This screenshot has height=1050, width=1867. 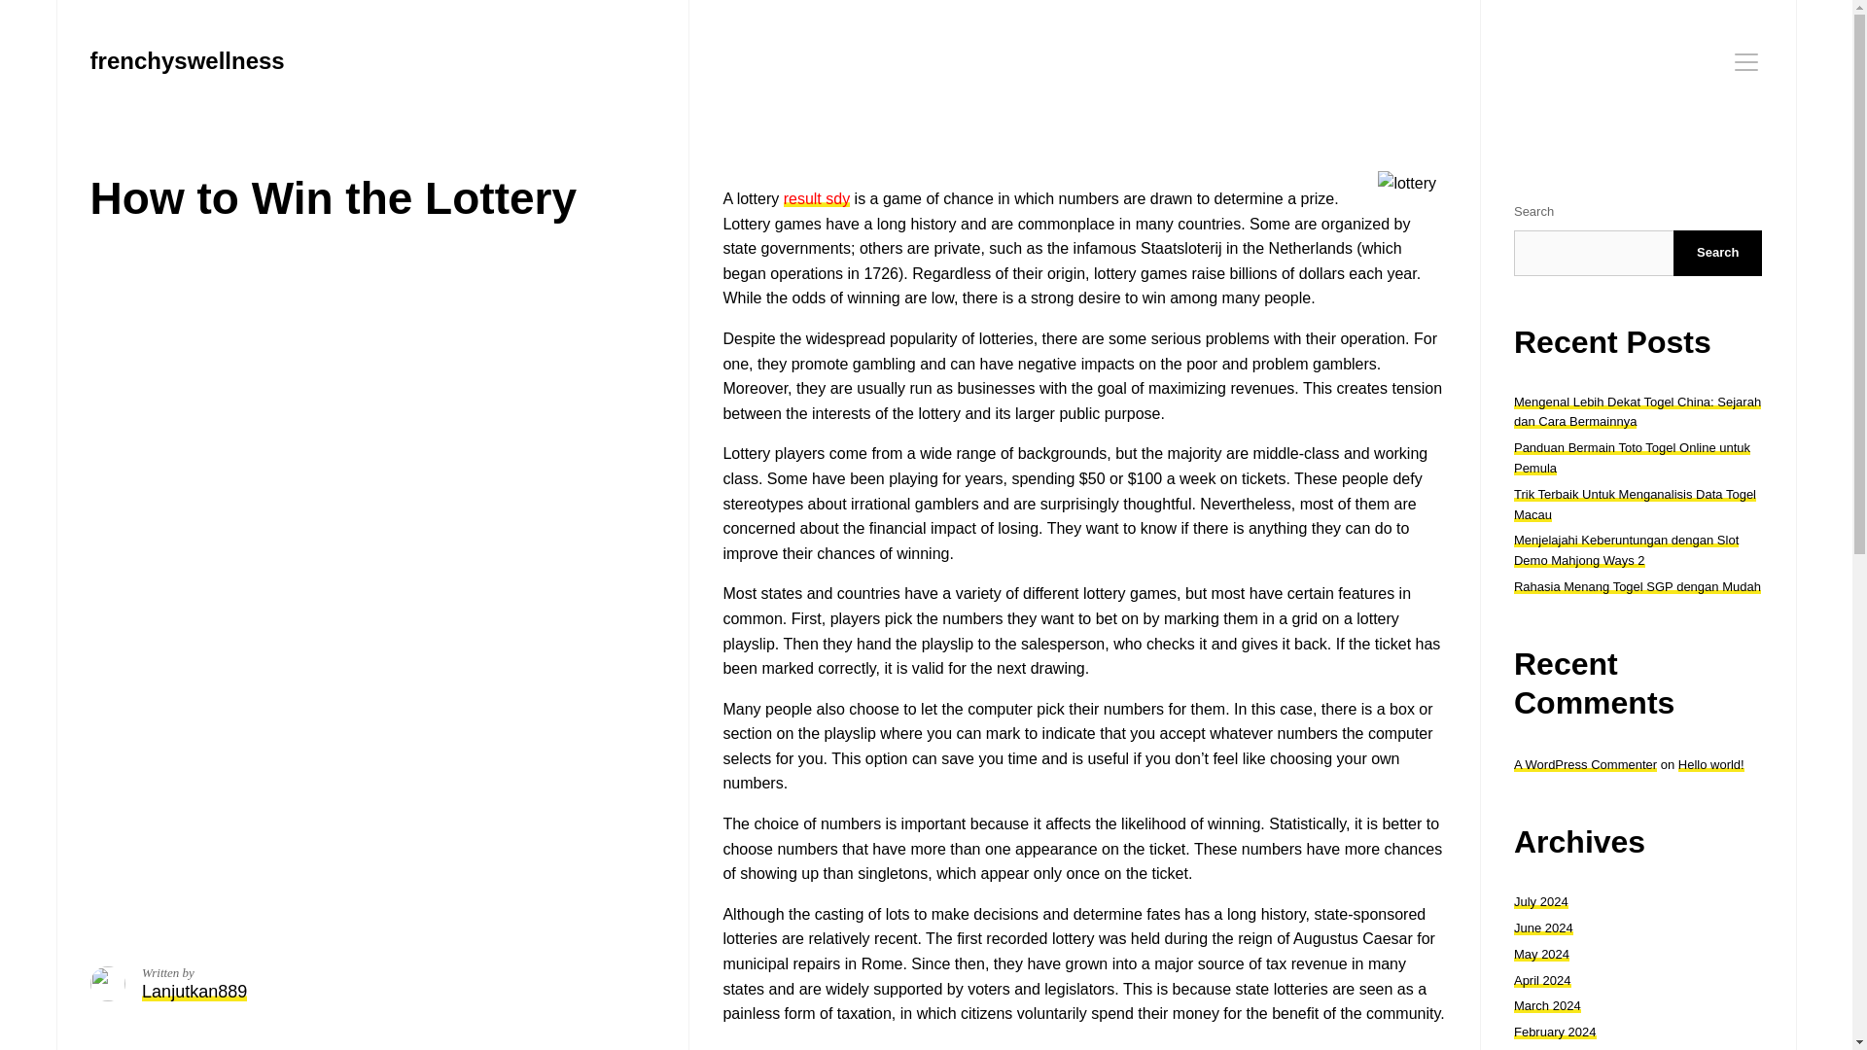 What do you see at coordinates (1542, 955) in the screenshot?
I see `May 2024` at bounding box center [1542, 955].